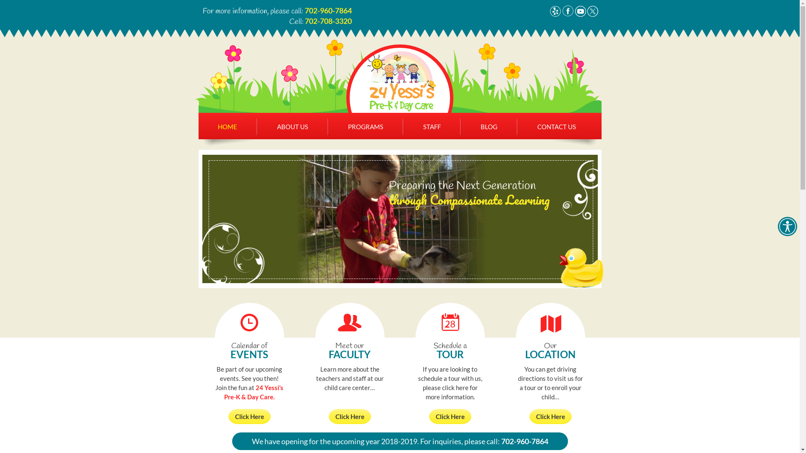 This screenshot has width=806, height=453. What do you see at coordinates (489, 127) in the screenshot?
I see `BLOG` at bounding box center [489, 127].